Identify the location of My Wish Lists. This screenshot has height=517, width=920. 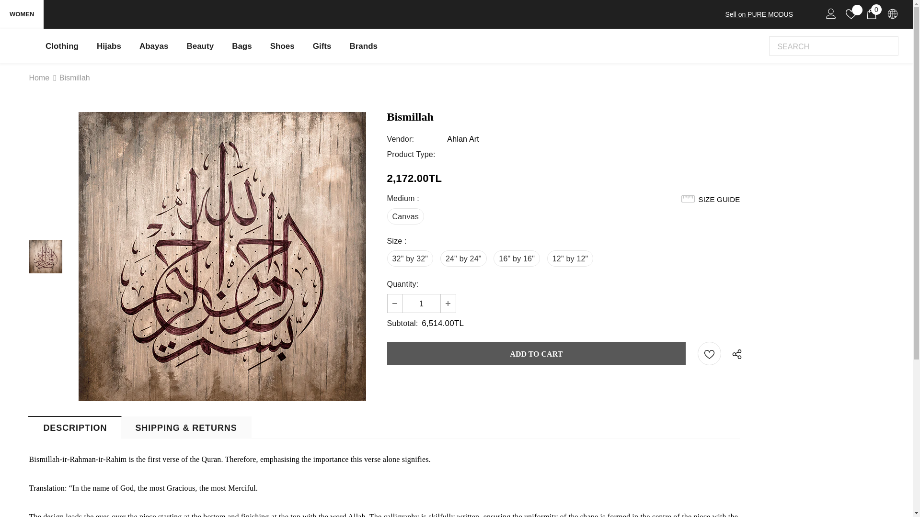
(851, 14).